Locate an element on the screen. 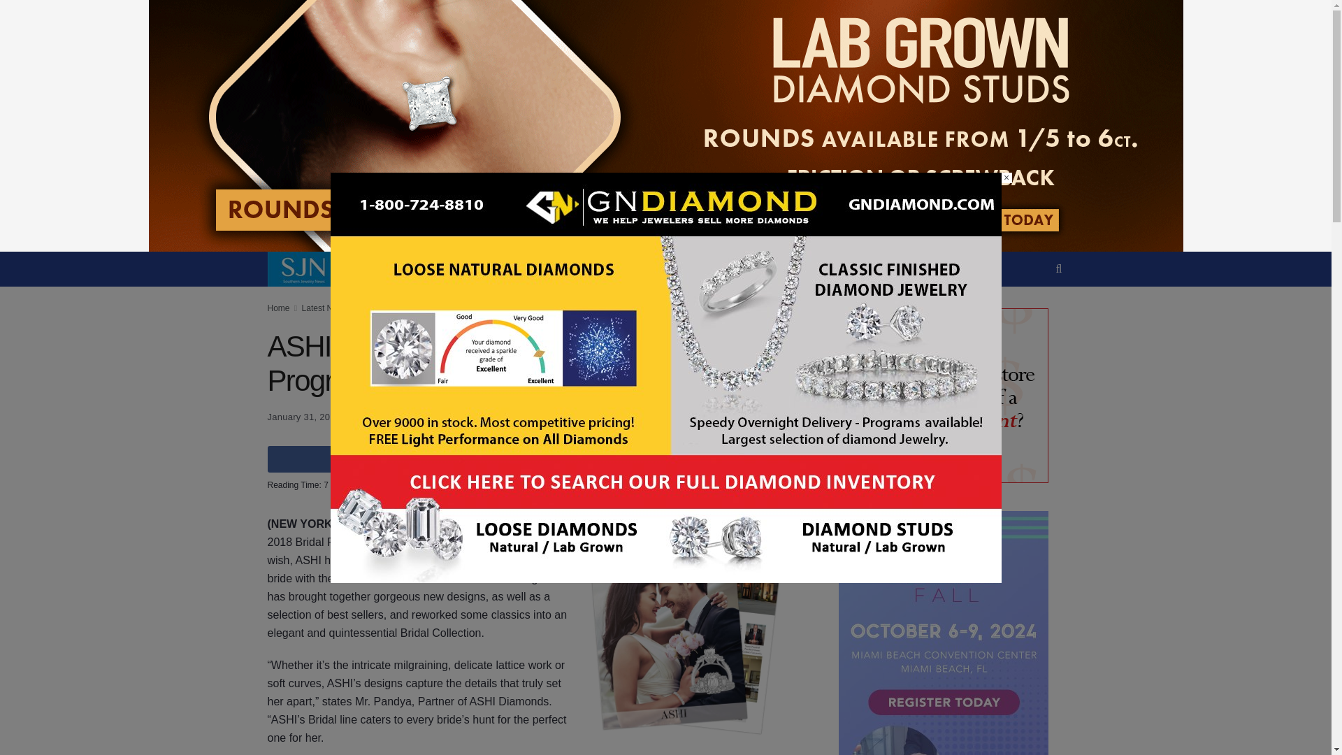 The image size is (1342, 755). FEATURED is located at coordinates (468, 251).